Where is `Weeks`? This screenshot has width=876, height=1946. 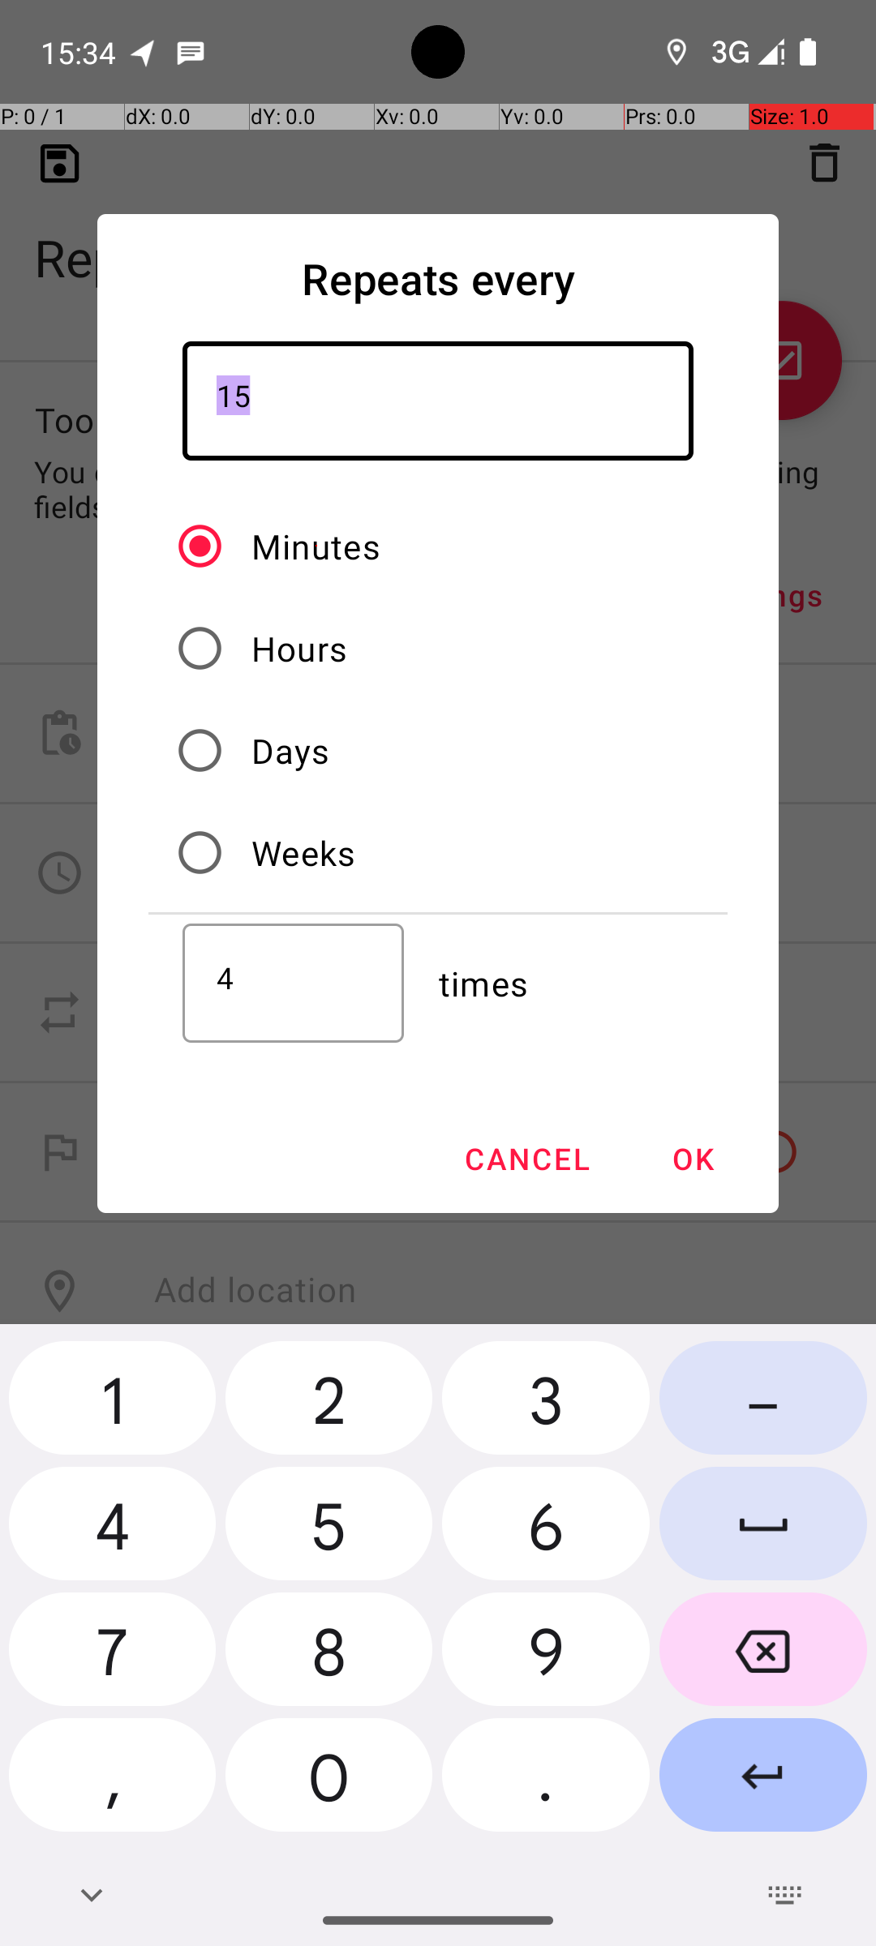 Weeks is located at coordinates (303, 853).